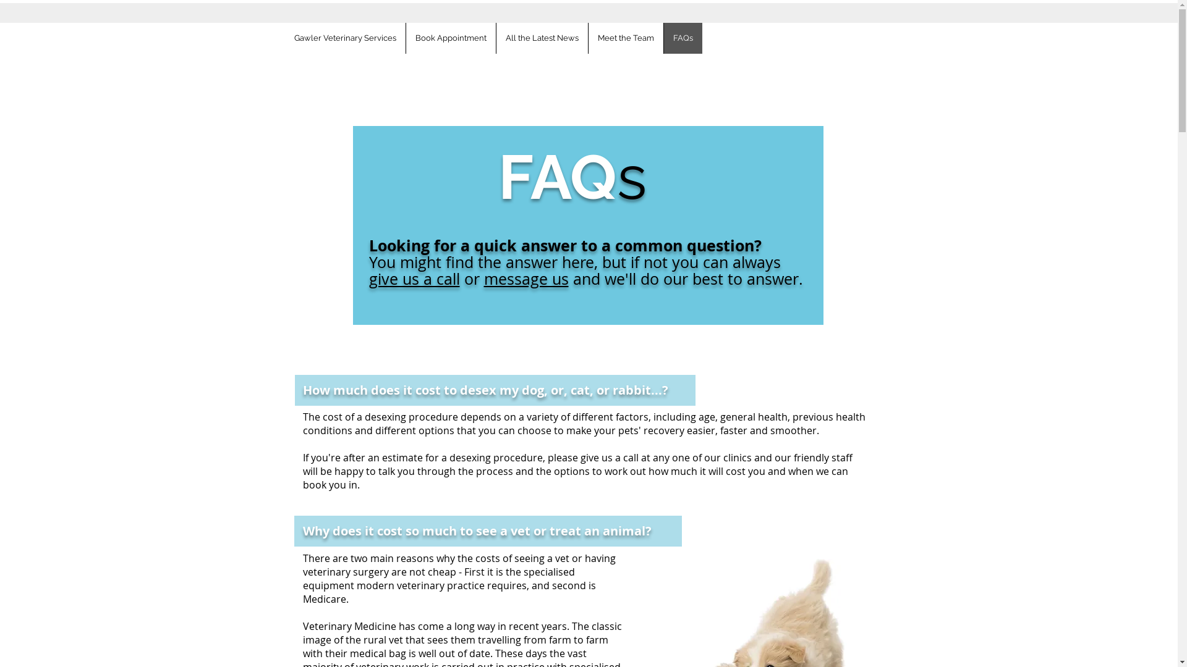 Image resolution: width=1187 pixels, height=667 pixels. What do you see at coordinates (542, 38) in the screenshot?
I see `All the Latest News` at bounding box center [542, 38].